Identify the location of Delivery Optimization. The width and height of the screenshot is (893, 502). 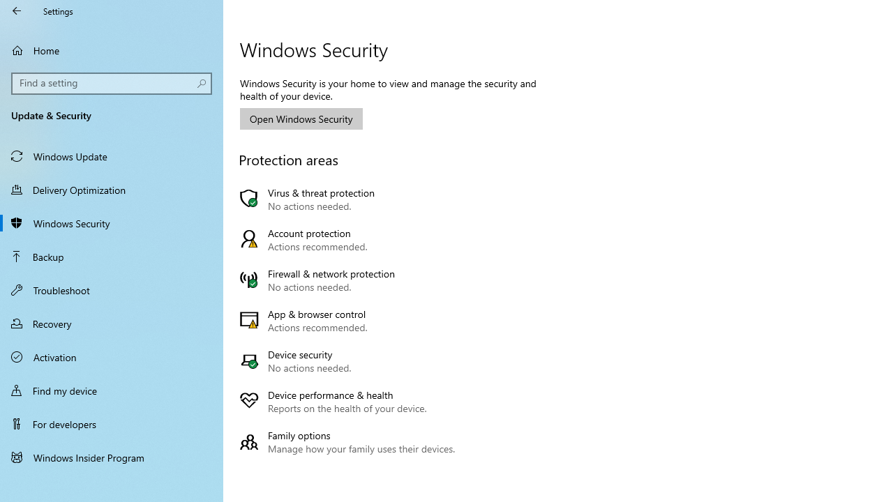
(112, 189).